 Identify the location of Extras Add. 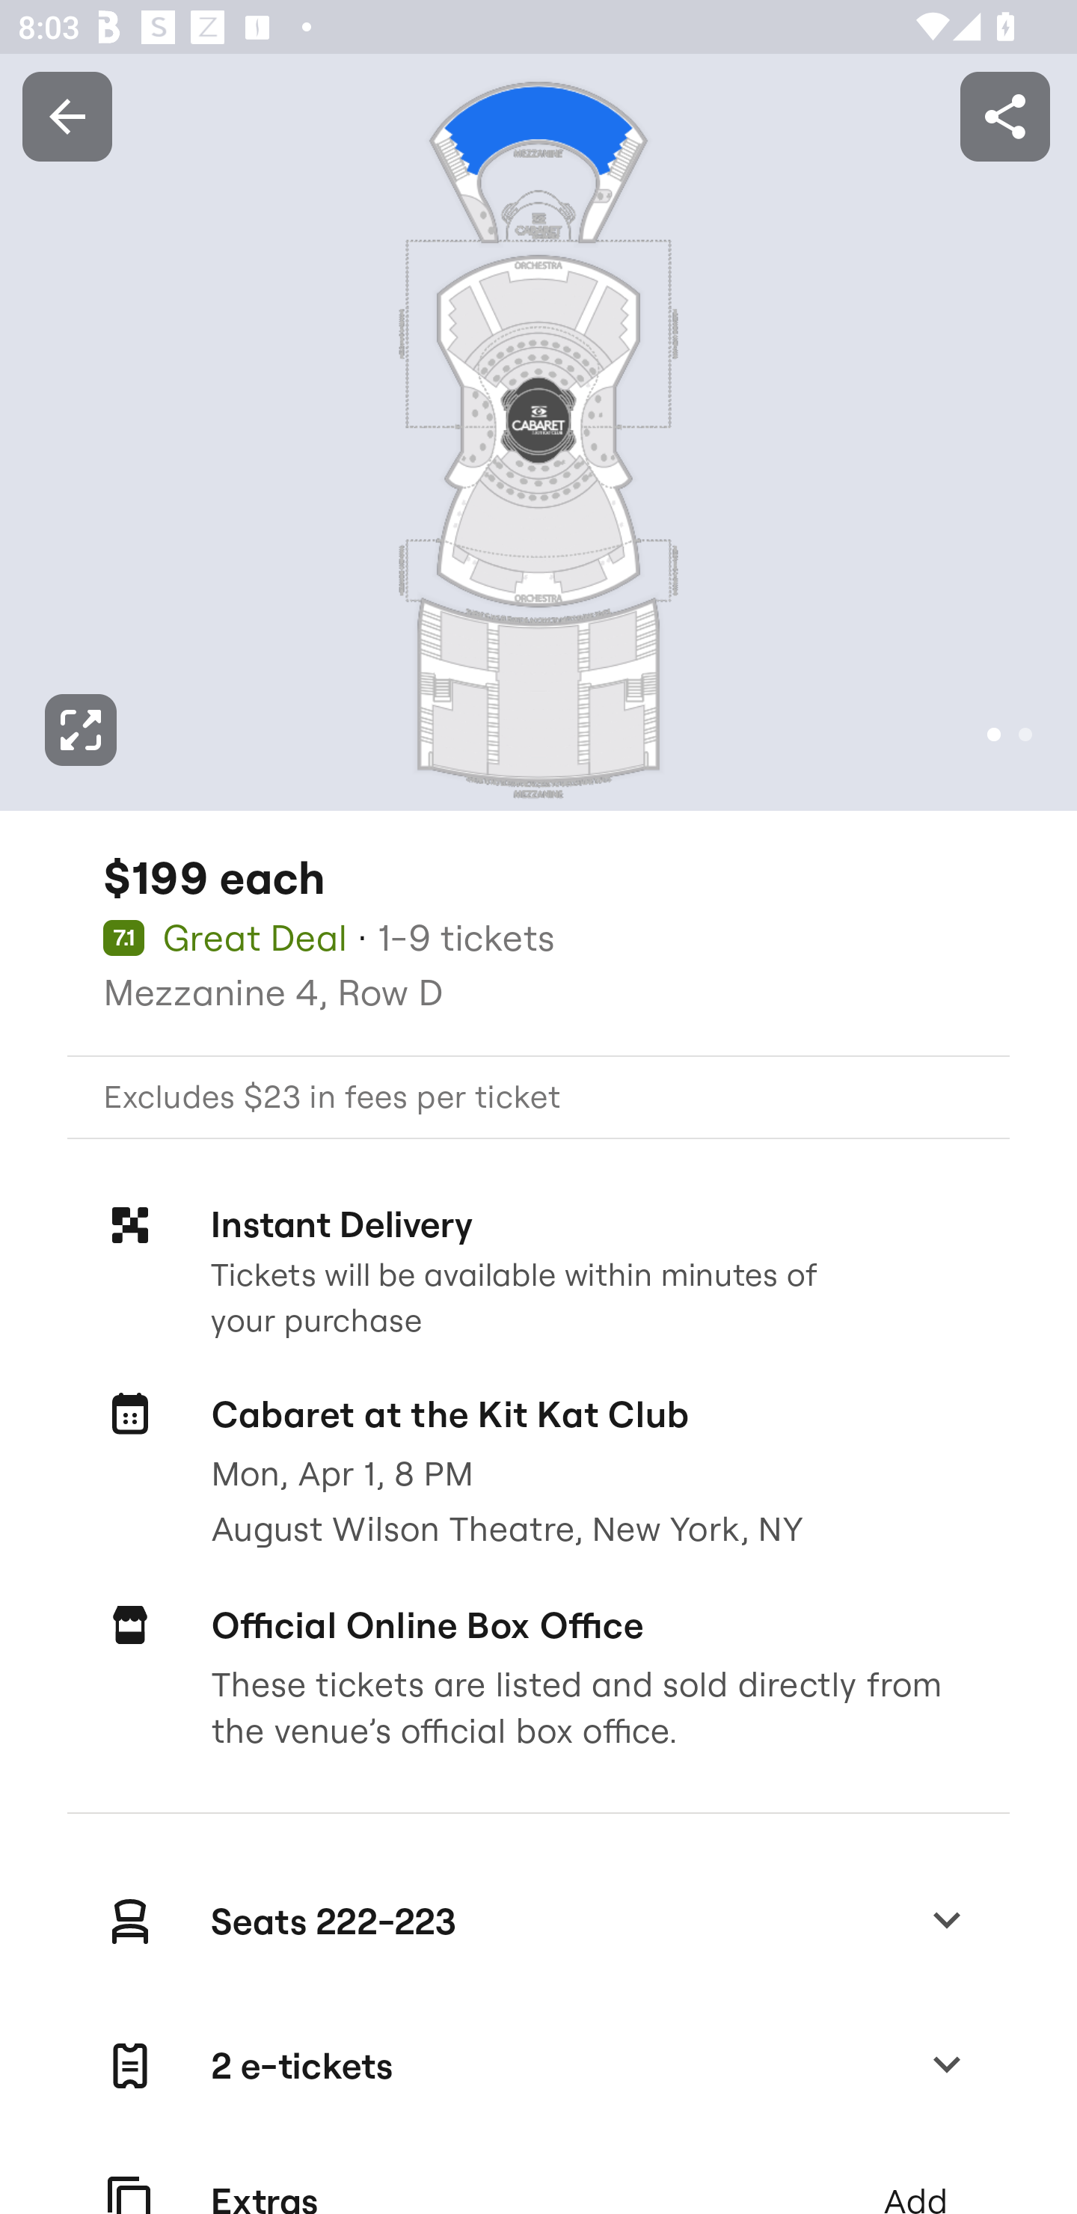
(538, 2177).